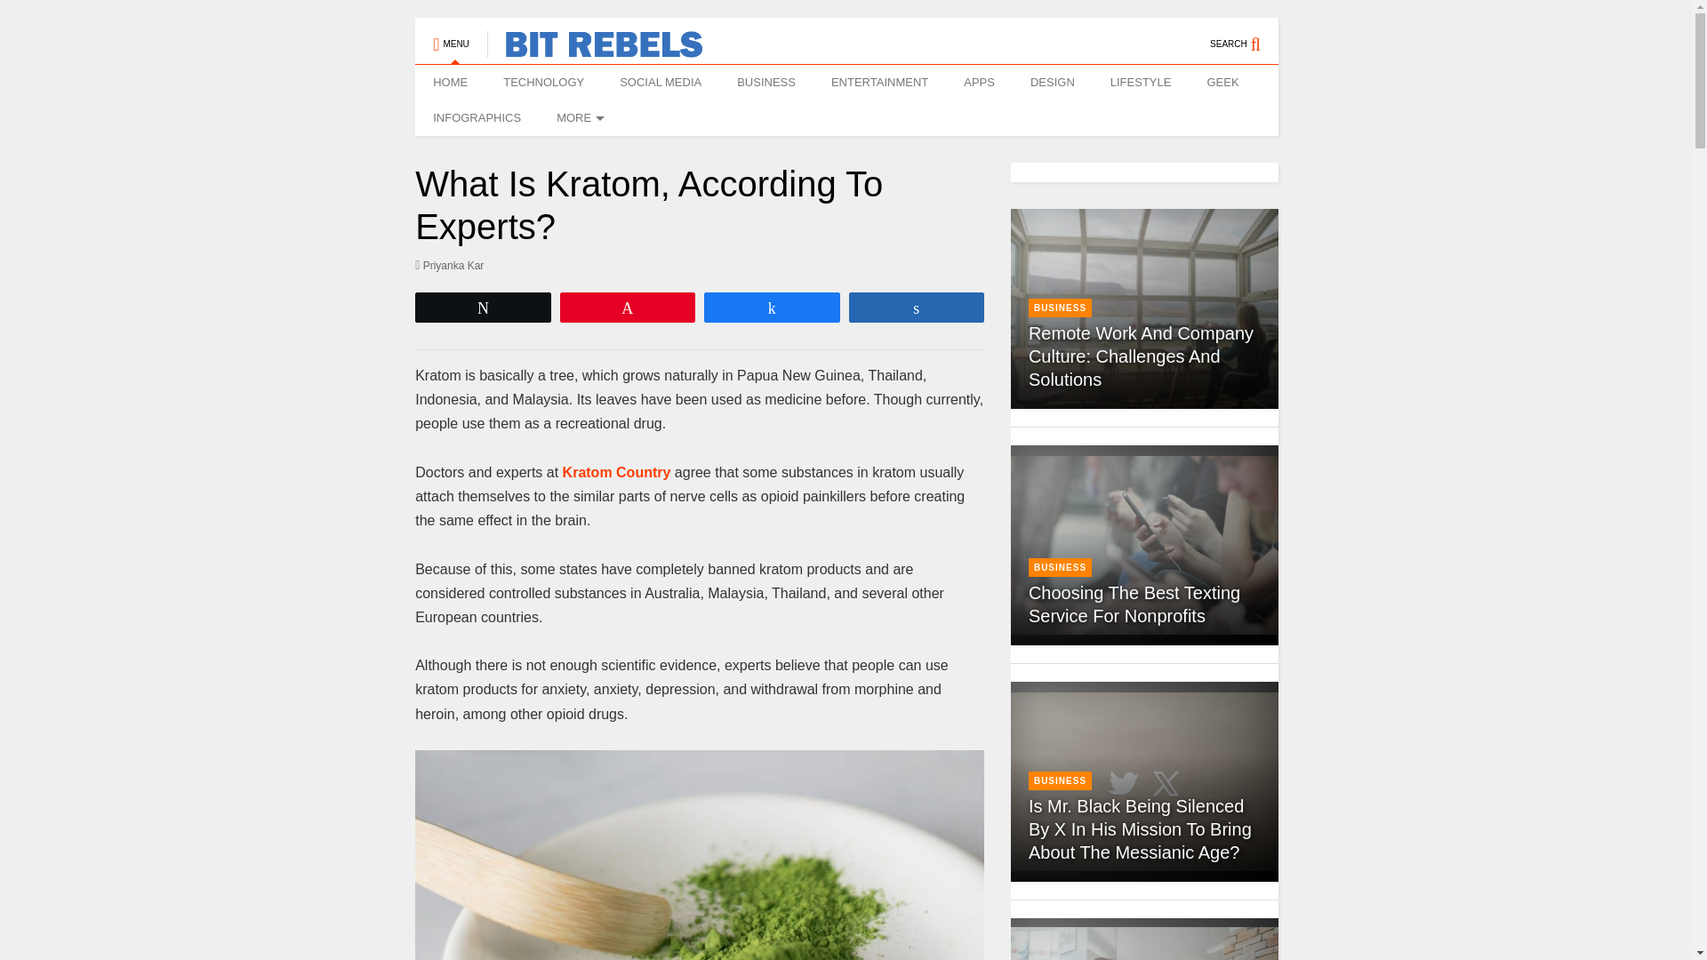 The image size is (1707, 960). What do you see at coordinates (766, 83) in the screenshot?
I see `BUSINESS` at bounding box center [766, 83].